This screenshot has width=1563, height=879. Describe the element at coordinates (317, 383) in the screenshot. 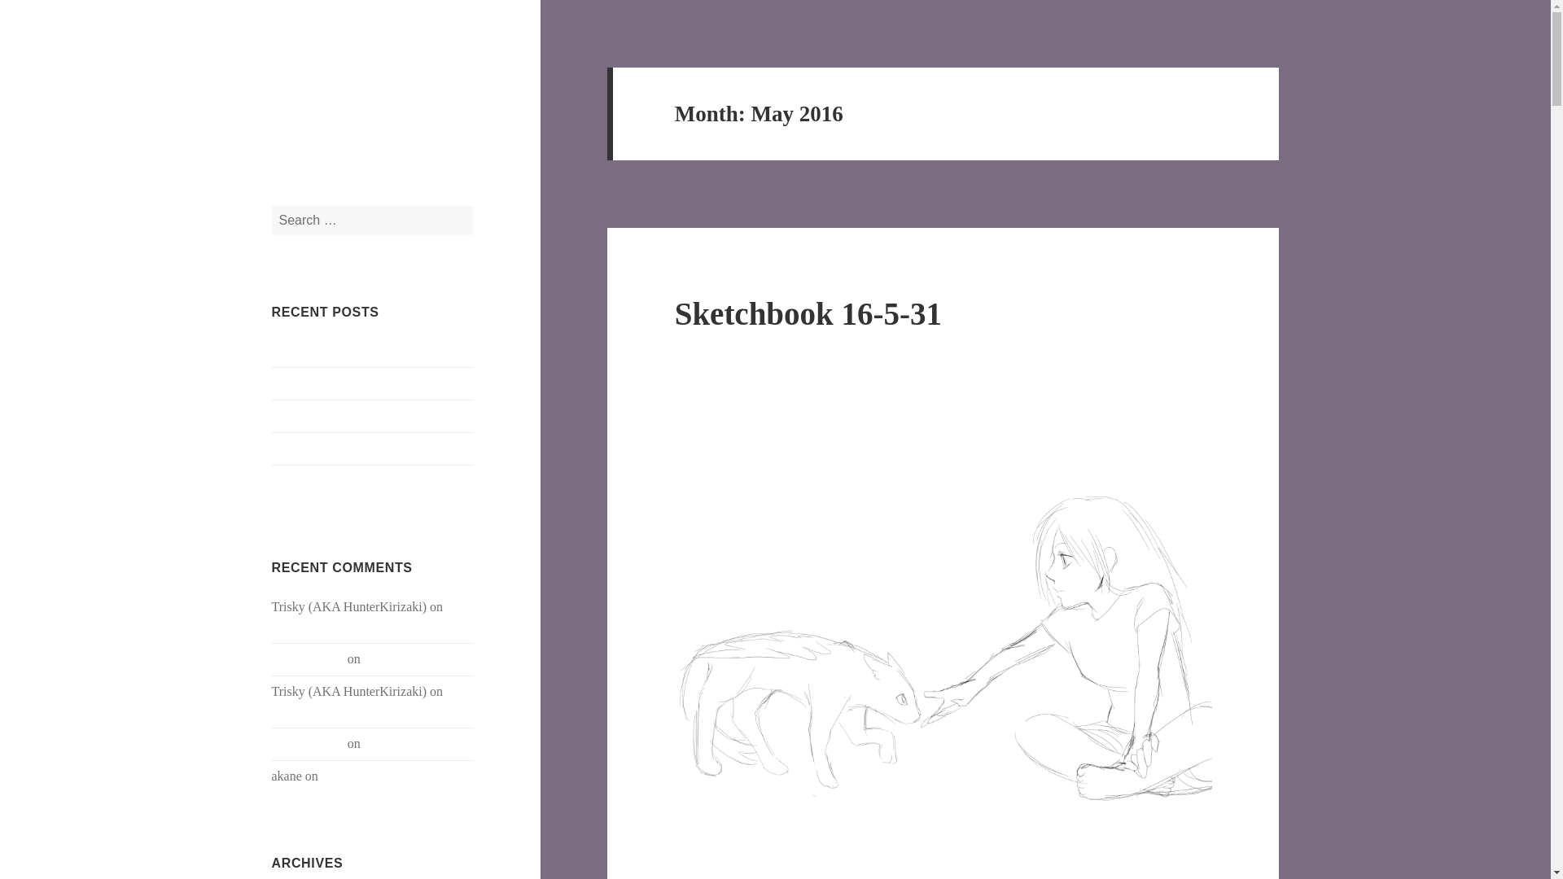

I see `Comic Site News` at that location.